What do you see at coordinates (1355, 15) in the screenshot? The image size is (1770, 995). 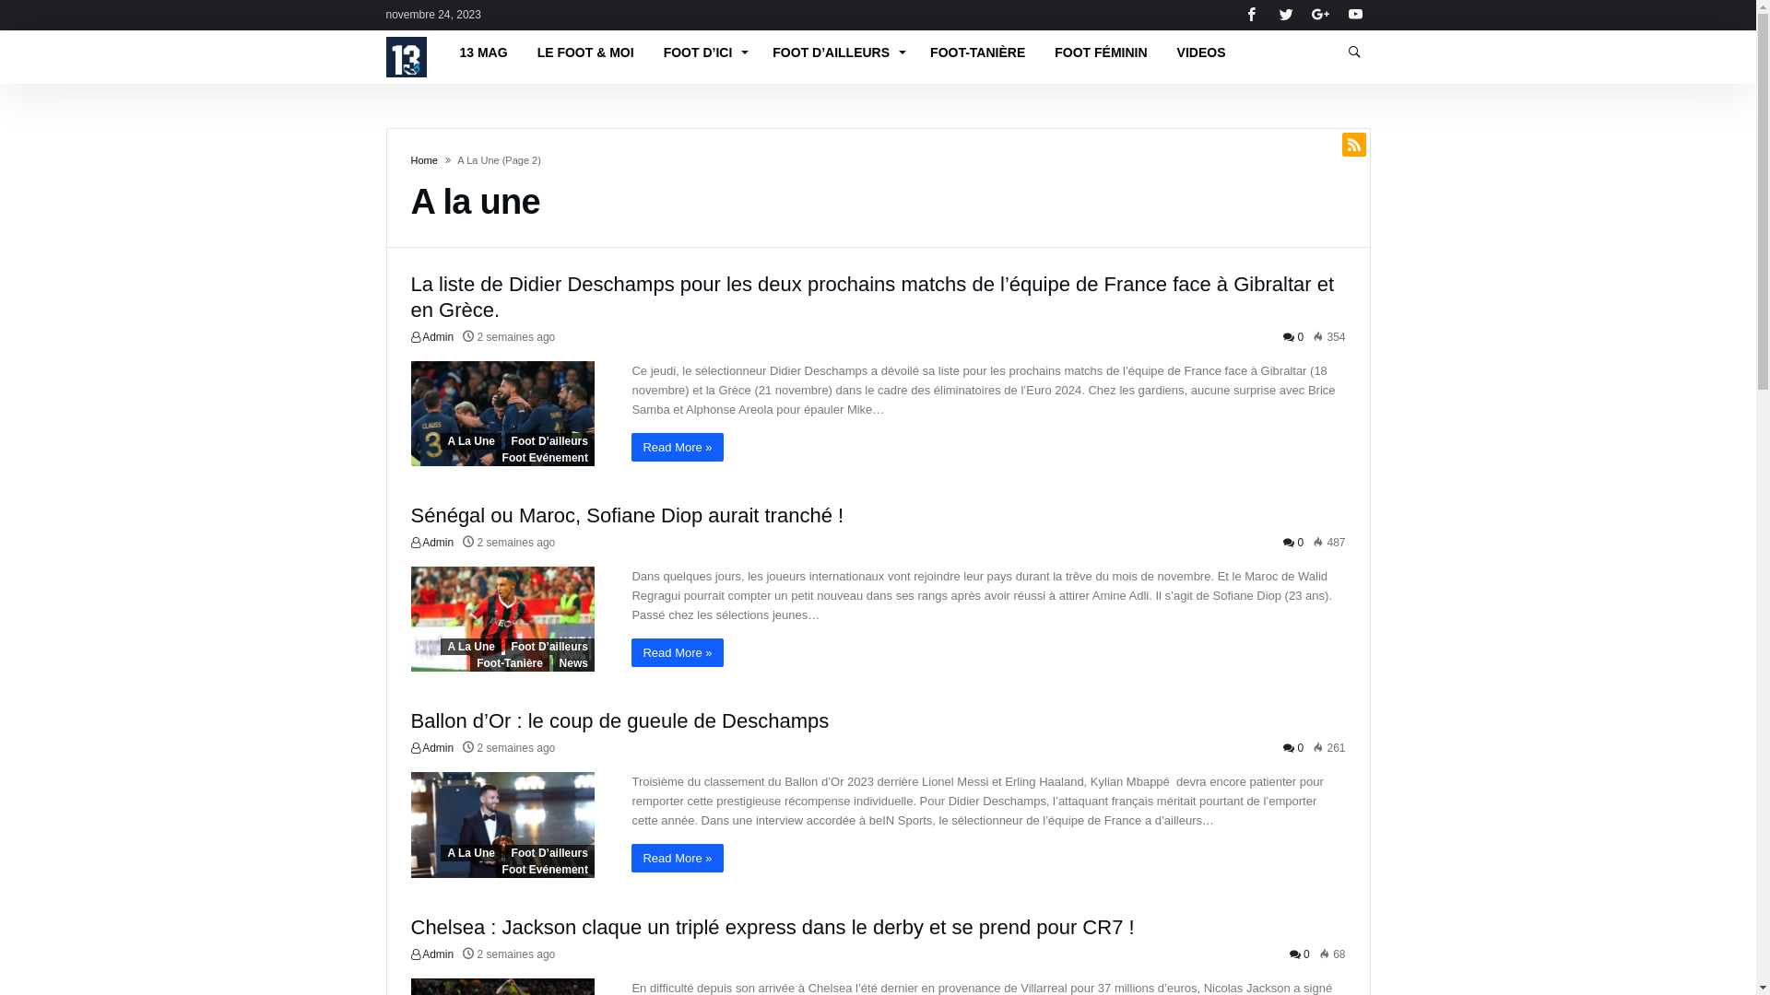 I see `Youtube` at bounding box center [1355, 15].